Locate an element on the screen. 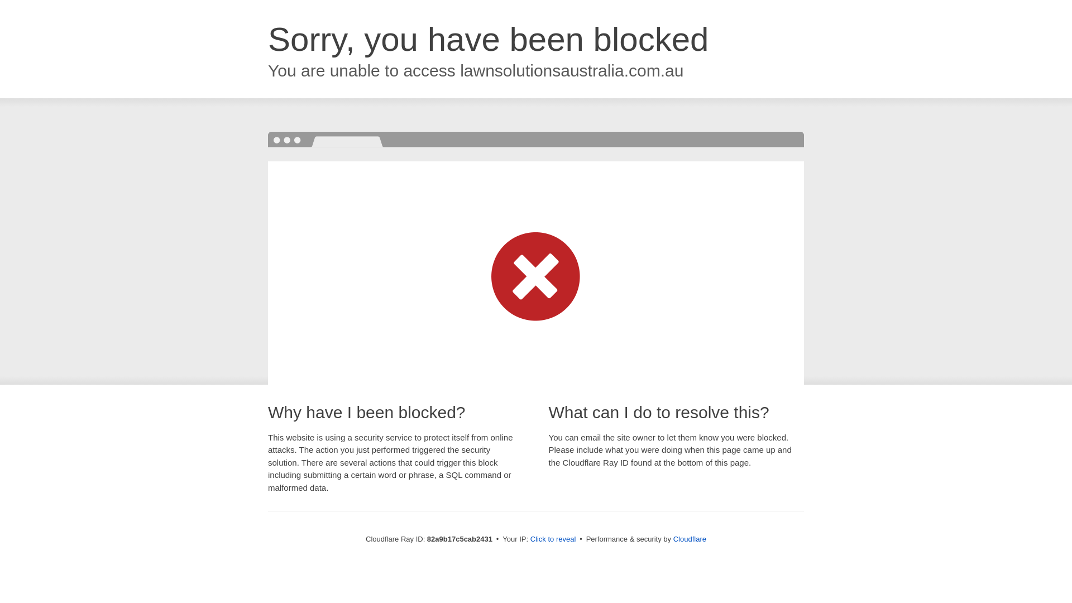 This screenshot has height=603, width=1072. Cloudflare is located at coordinates (690, 539).